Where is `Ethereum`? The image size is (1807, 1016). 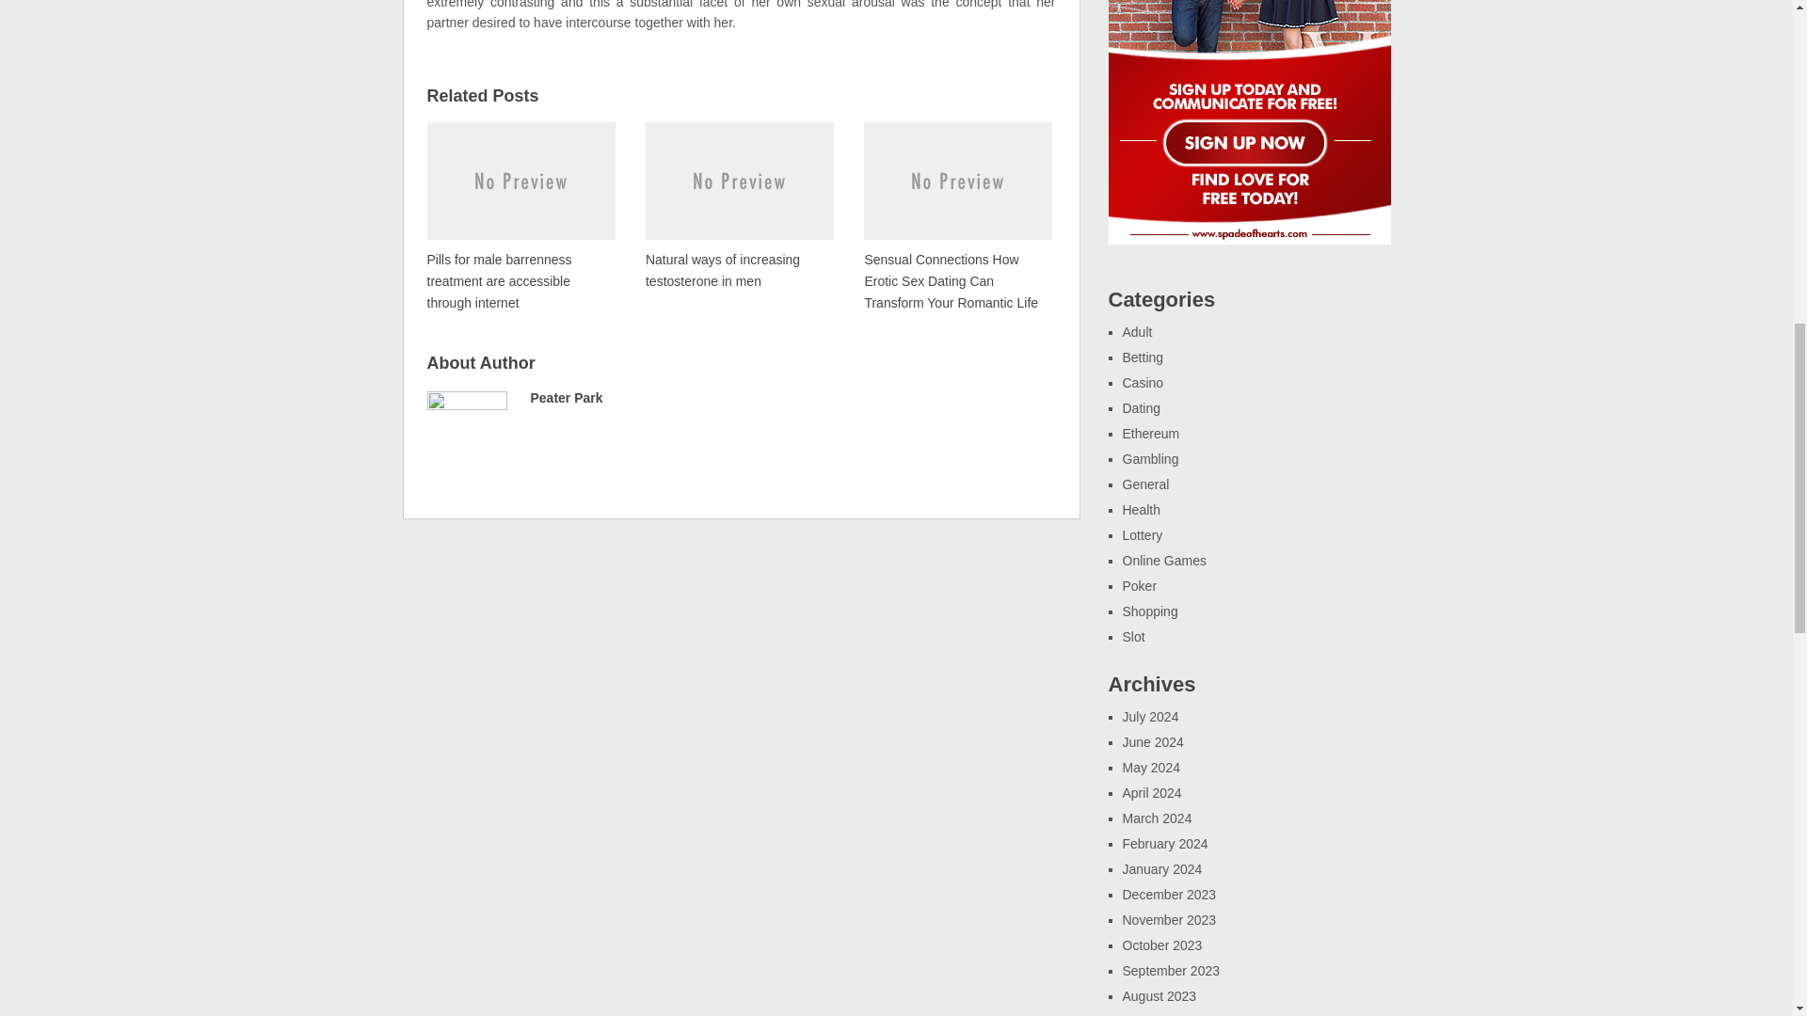
Ethereum is located at coordinates (1150, 433).